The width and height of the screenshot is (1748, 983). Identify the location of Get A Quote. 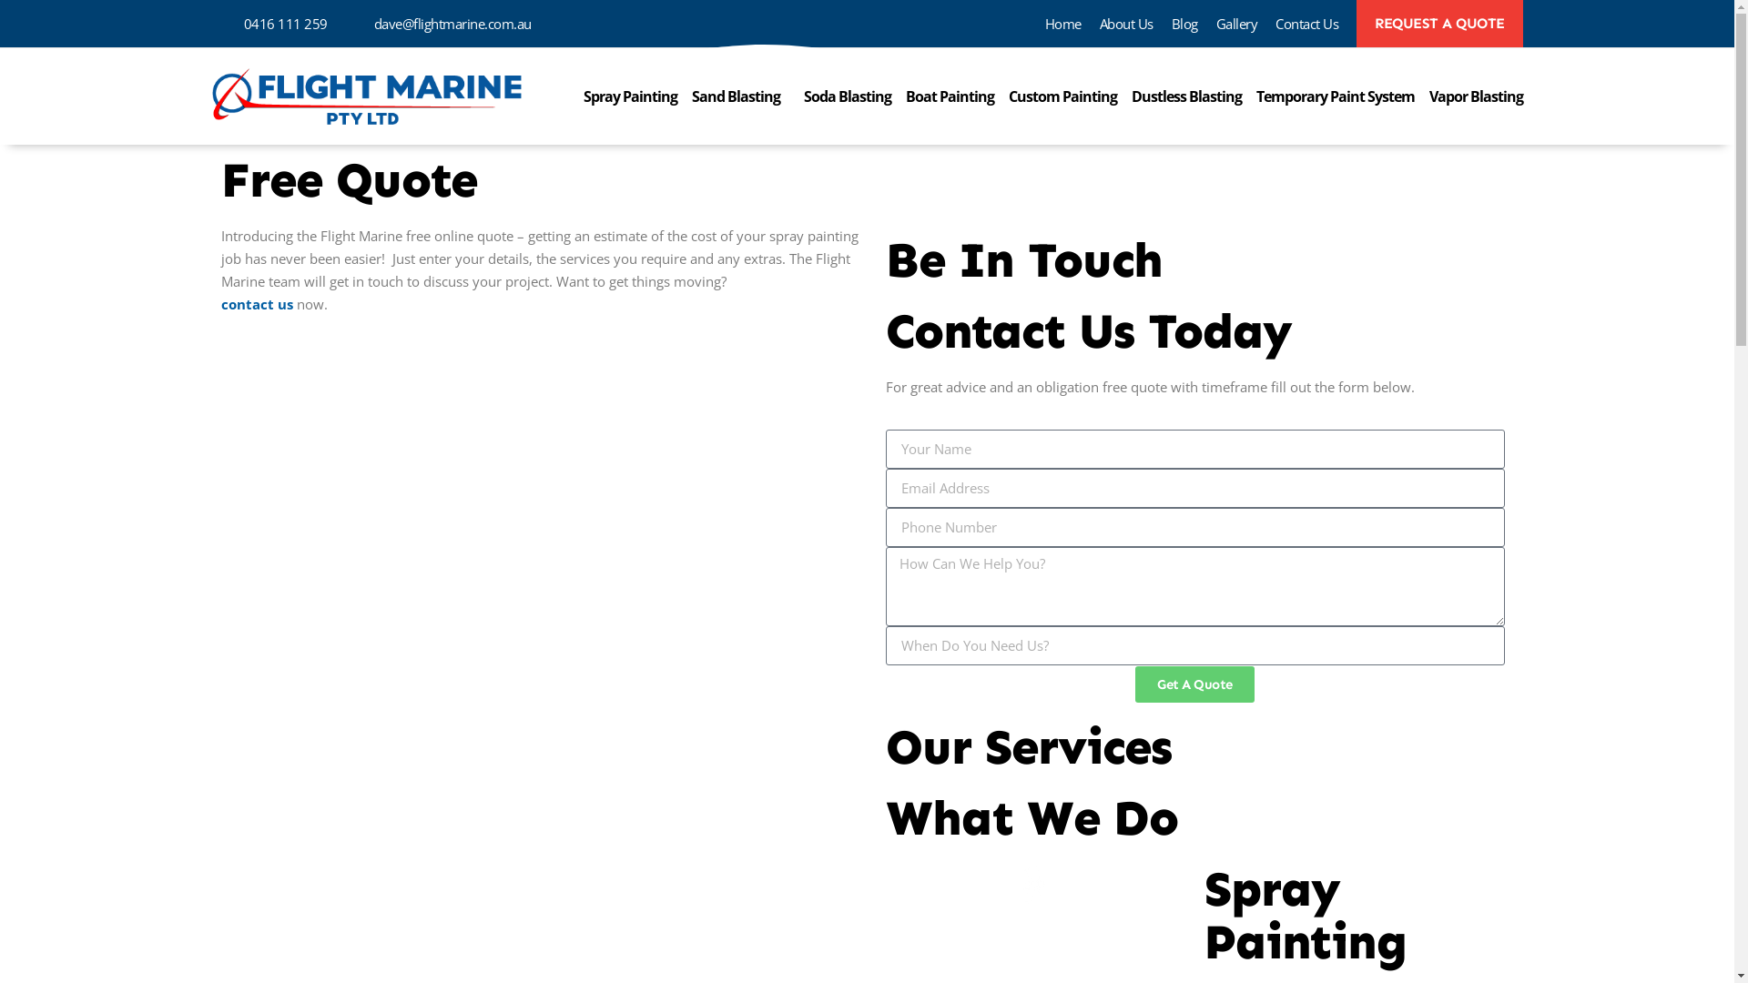
(1194, 684).